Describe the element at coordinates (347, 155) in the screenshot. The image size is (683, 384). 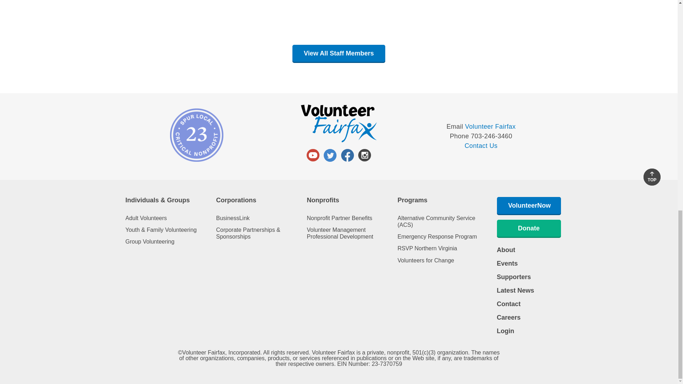
I see `facebook` at that location.